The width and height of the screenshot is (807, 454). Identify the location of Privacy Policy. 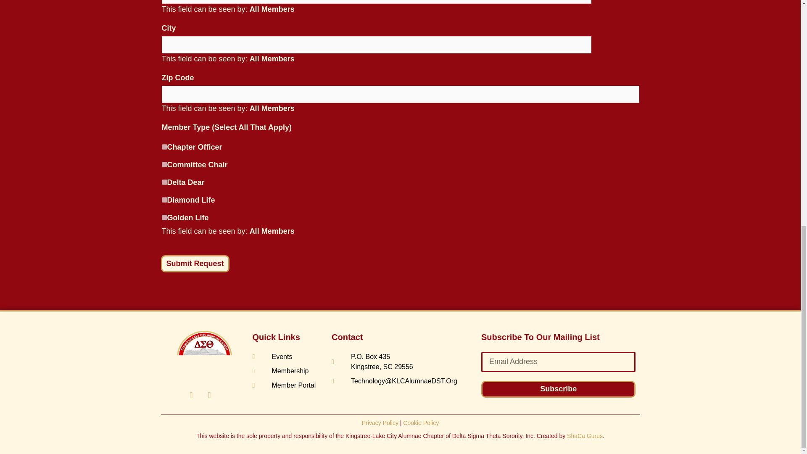
(380, 423).